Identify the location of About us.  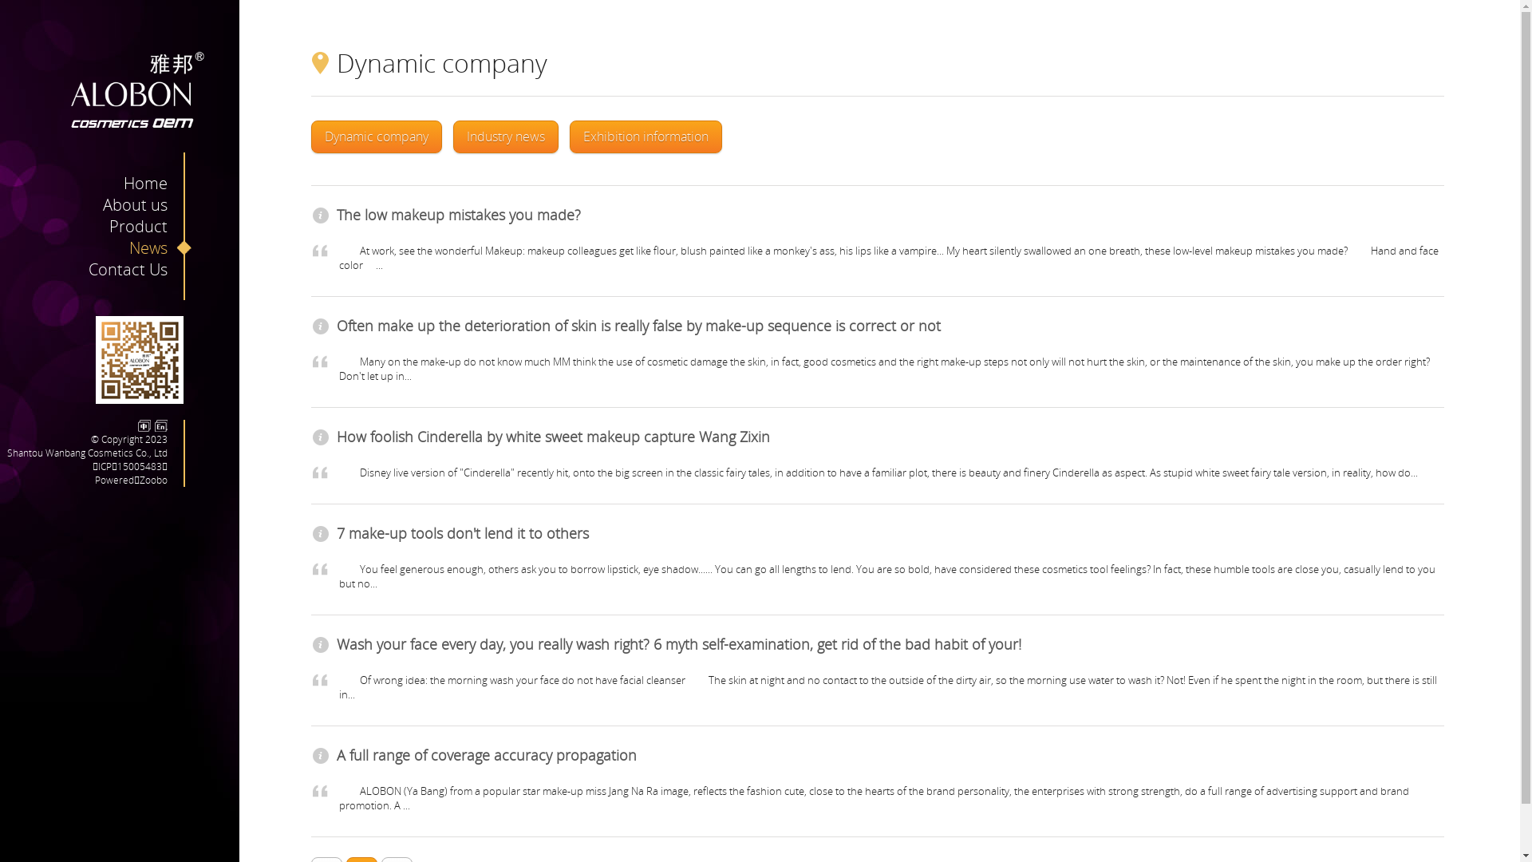
(147, 204).